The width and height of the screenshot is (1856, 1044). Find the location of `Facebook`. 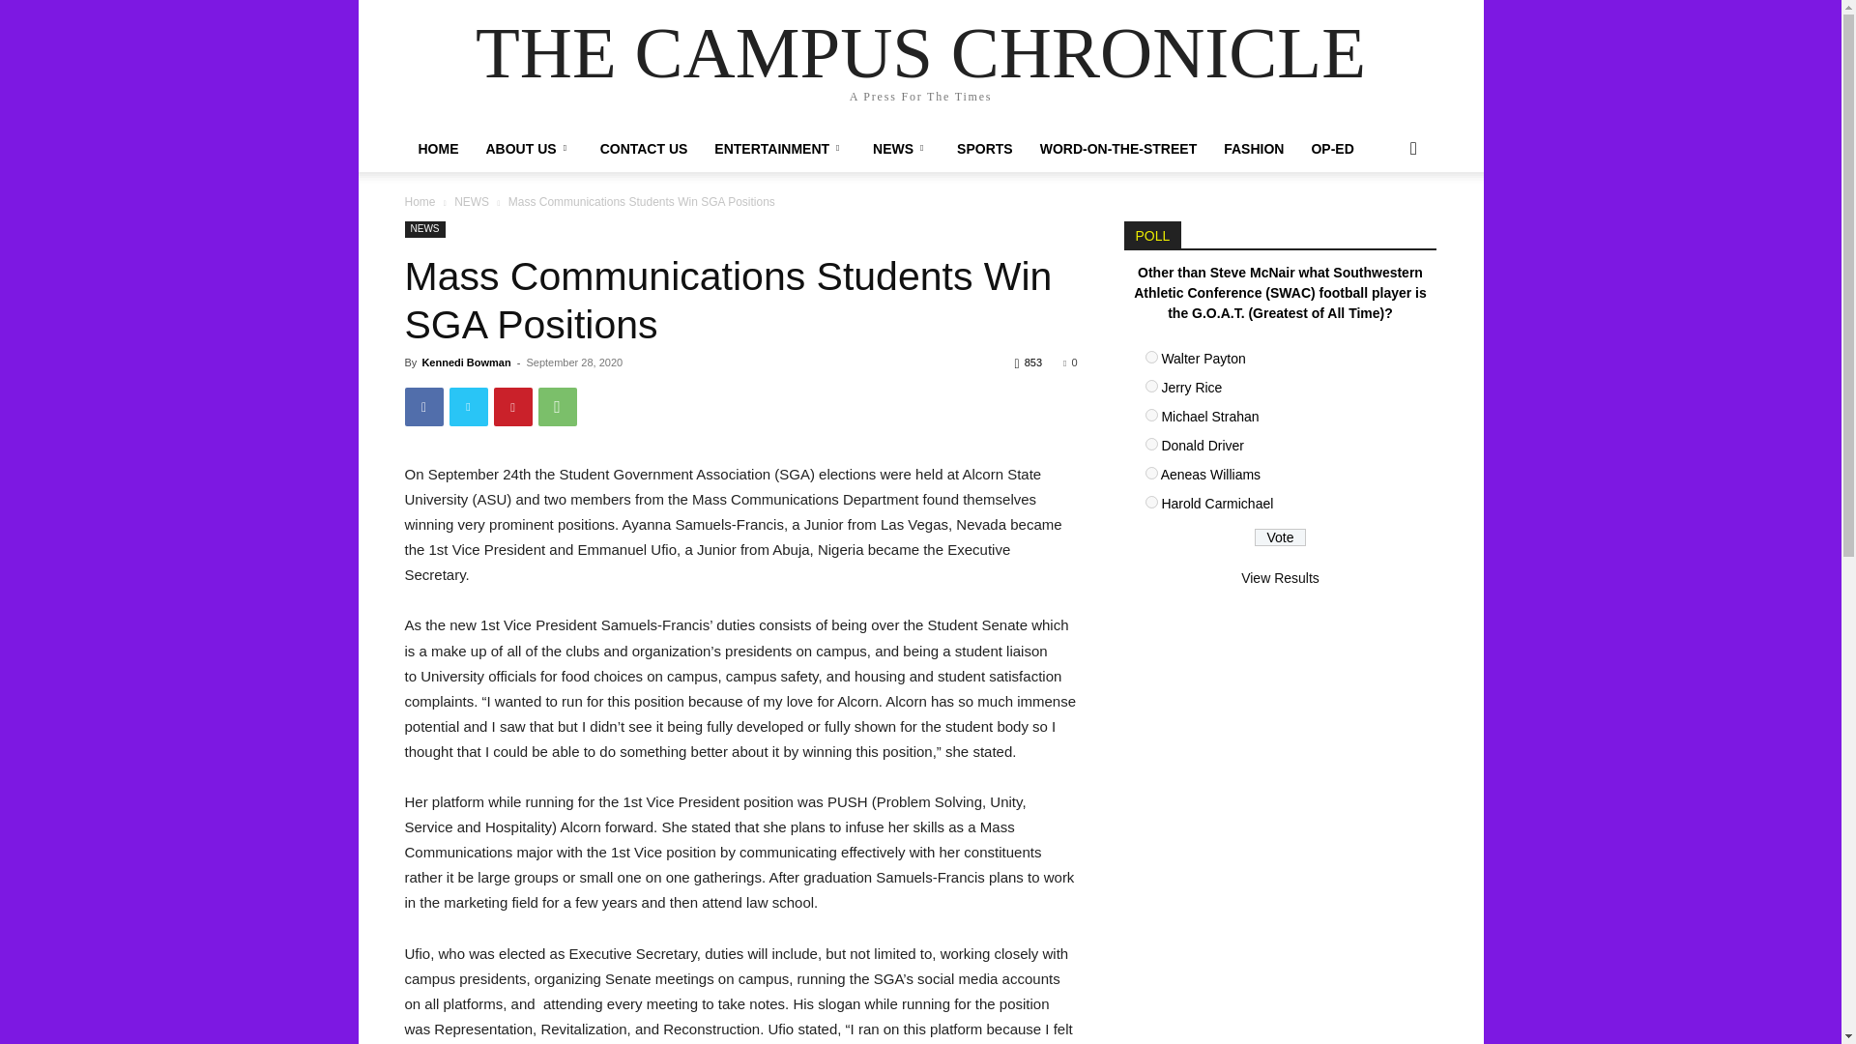

Facebook is located at coordinates (423, 406).